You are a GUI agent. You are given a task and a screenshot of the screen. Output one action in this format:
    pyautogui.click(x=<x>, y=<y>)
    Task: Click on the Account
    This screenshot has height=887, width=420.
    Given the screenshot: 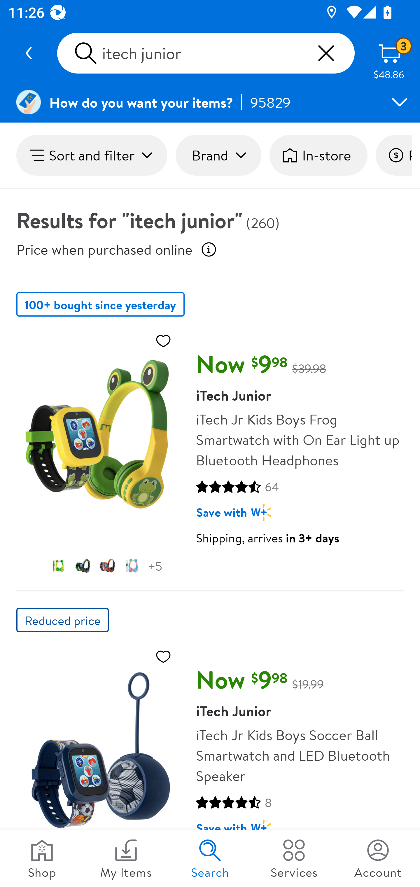 What is the action you would take?
    pyautogui.click(x=378, y=858)
    